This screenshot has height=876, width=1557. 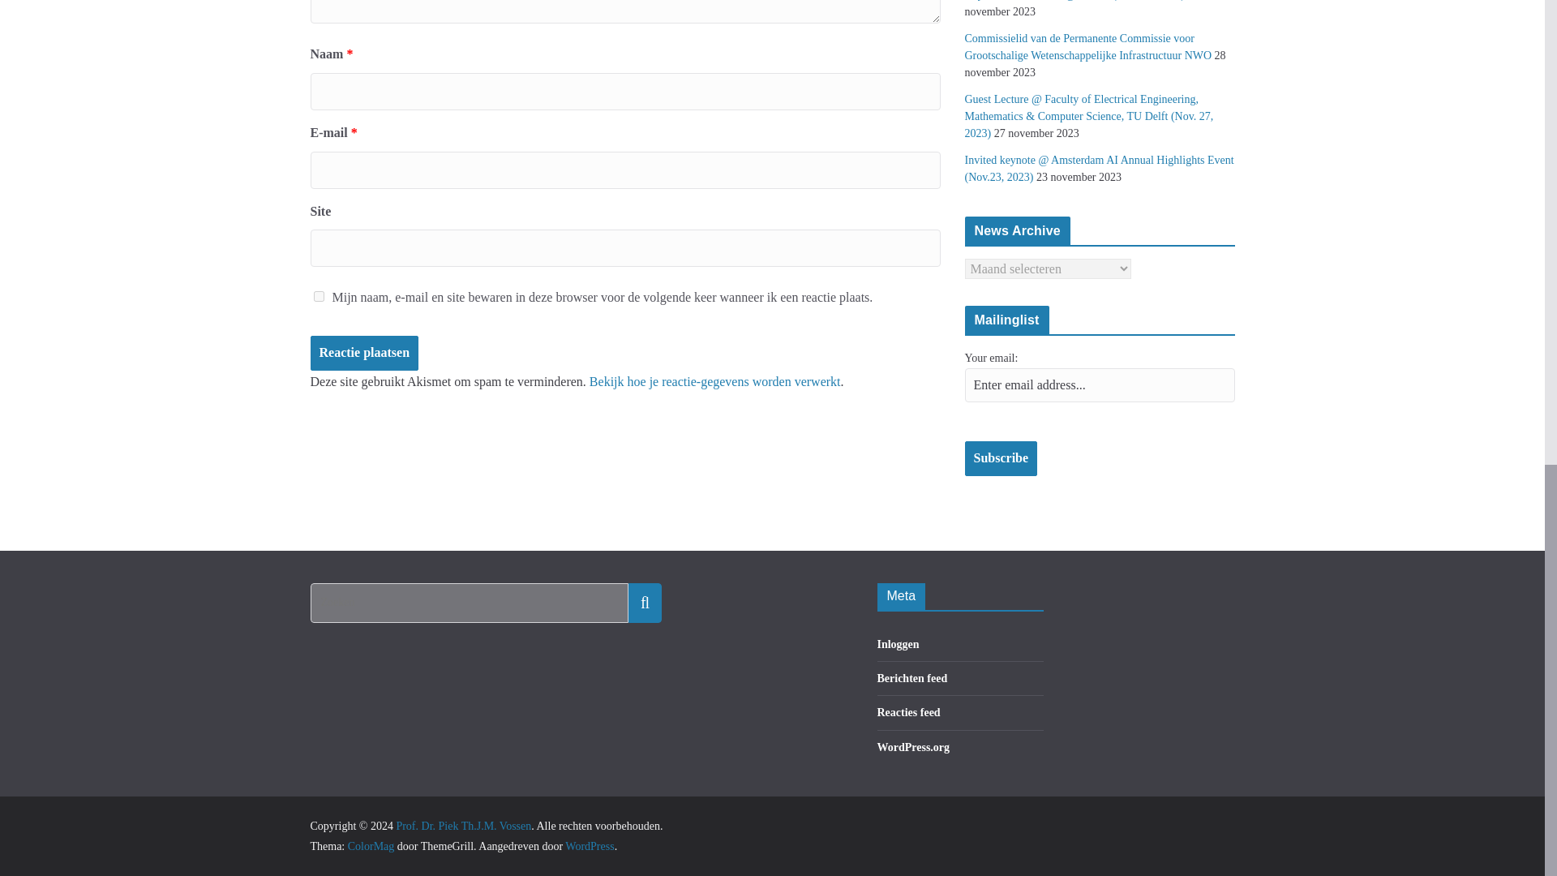 What do you see at coordinates (318, 295) in the screenshot?
I see `yes` at bounding box center [318, 295].